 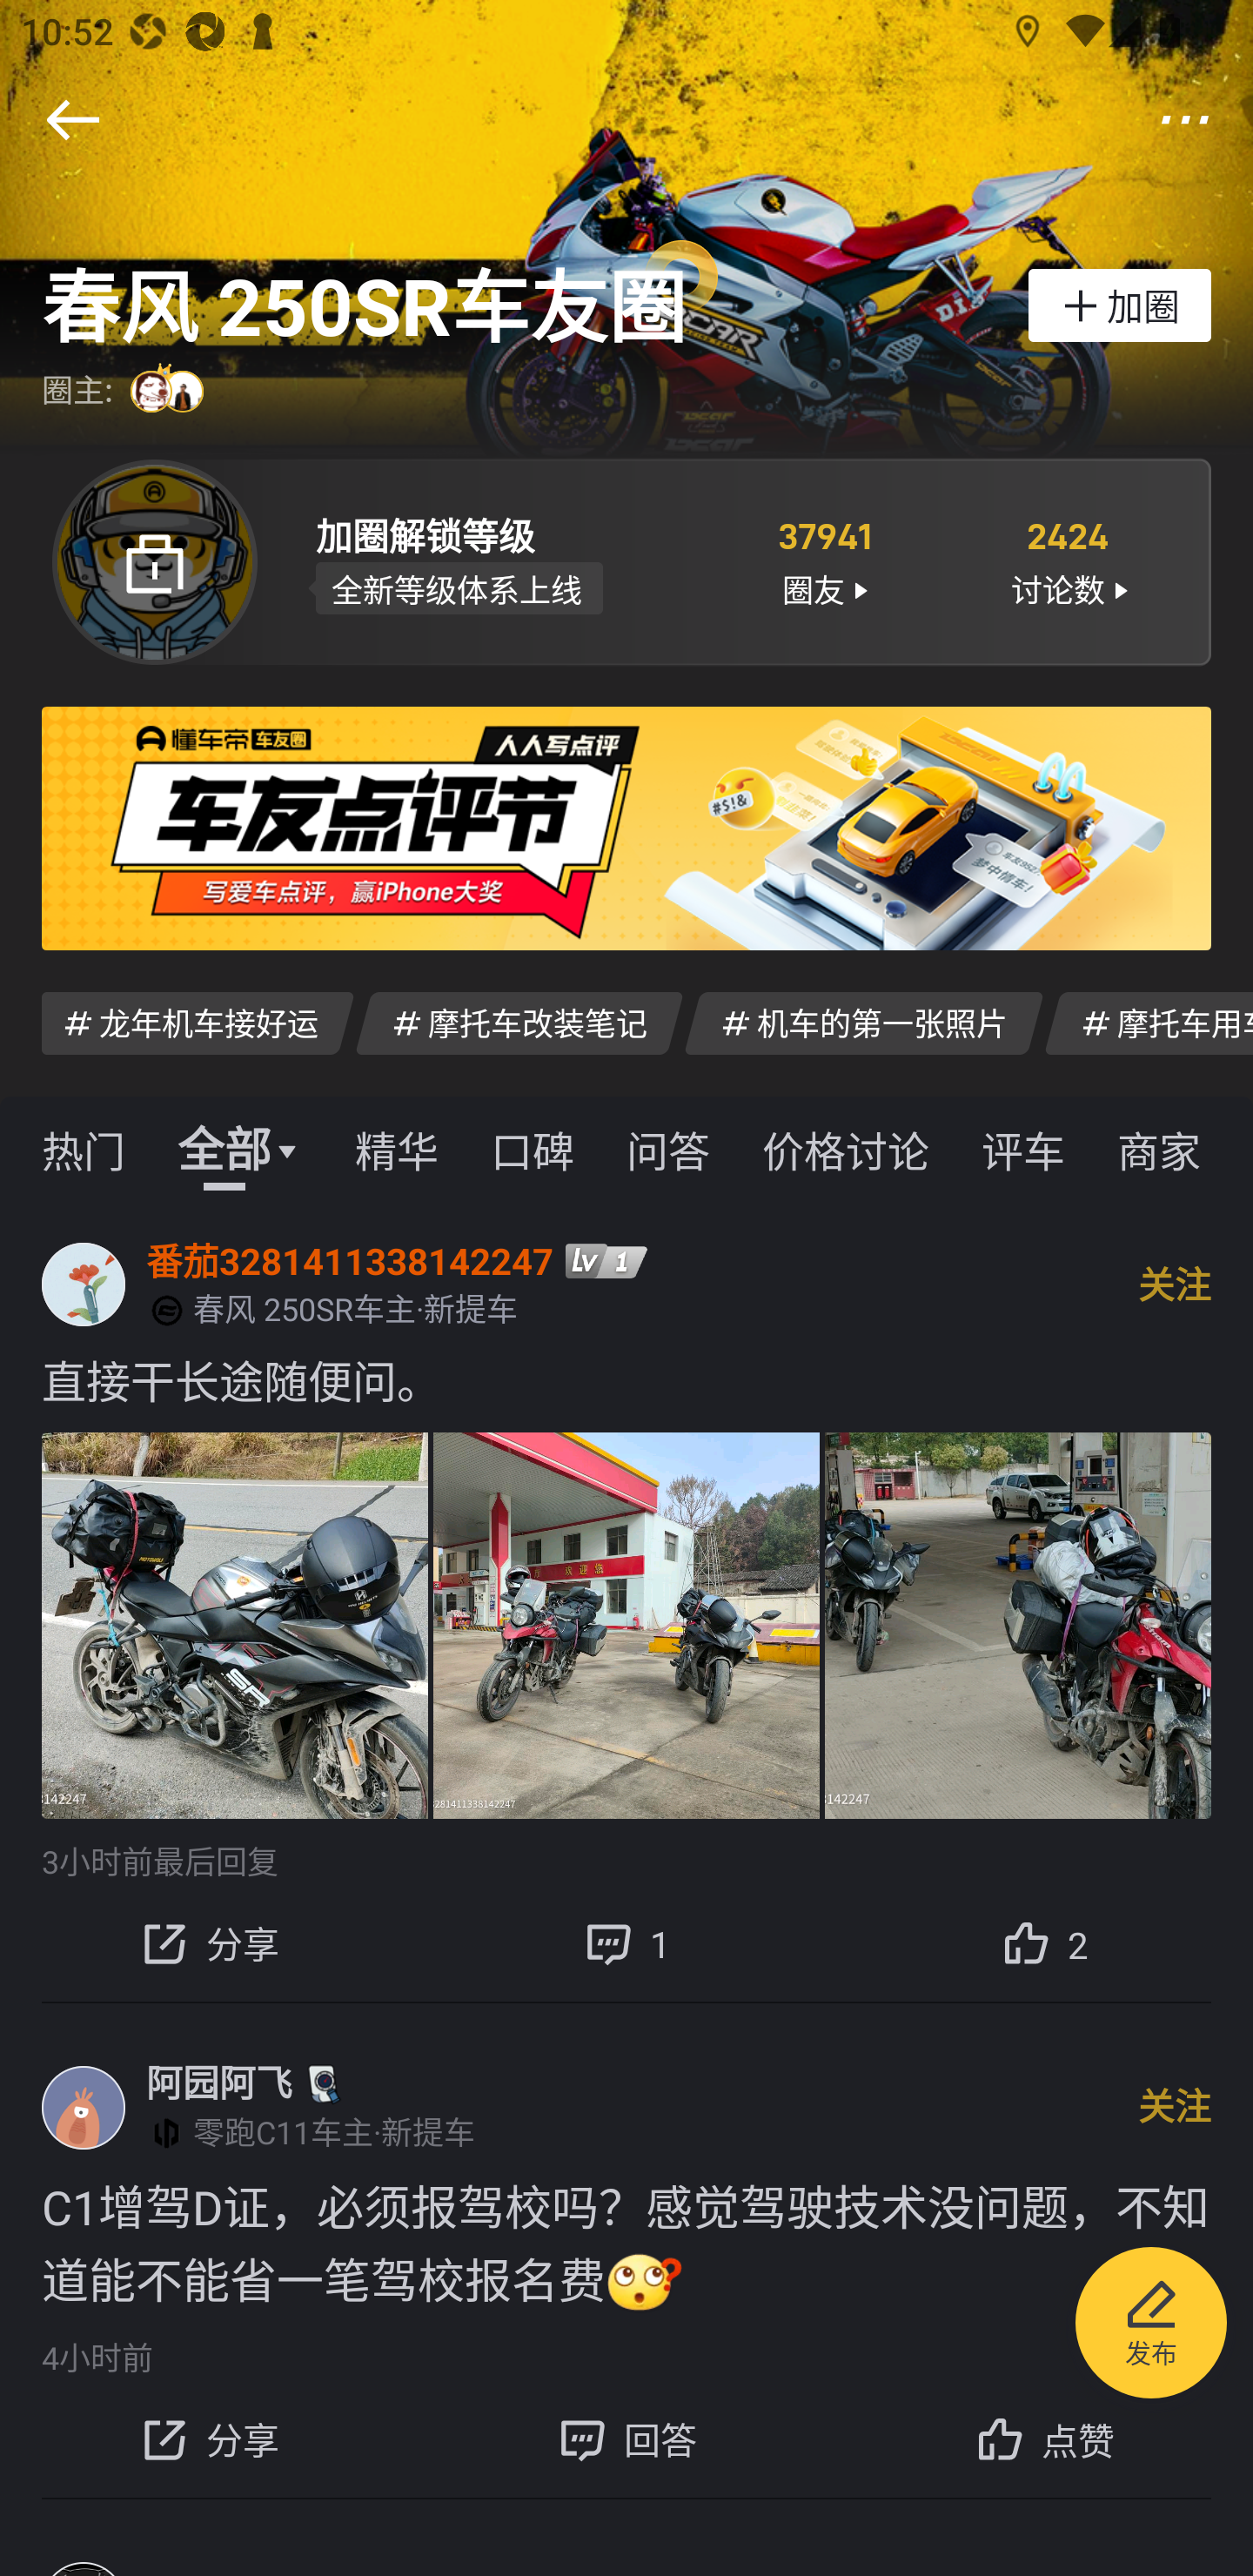 I want to click on 点赞, so click(x=1044, y=2440).